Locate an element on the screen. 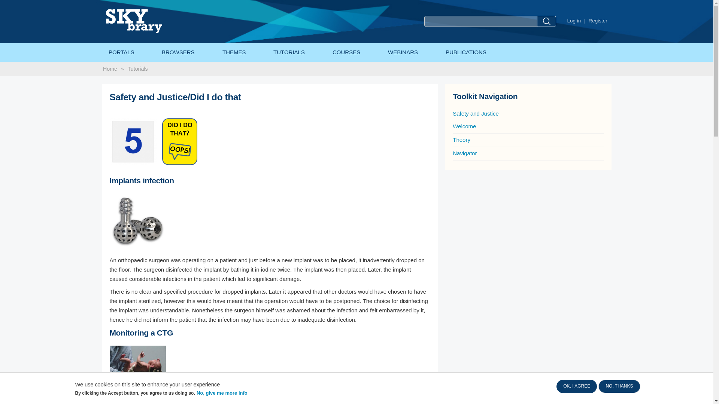 The image size is (719, 404). Enter the terms you wish to search for. is located at coordinates (480, 21).